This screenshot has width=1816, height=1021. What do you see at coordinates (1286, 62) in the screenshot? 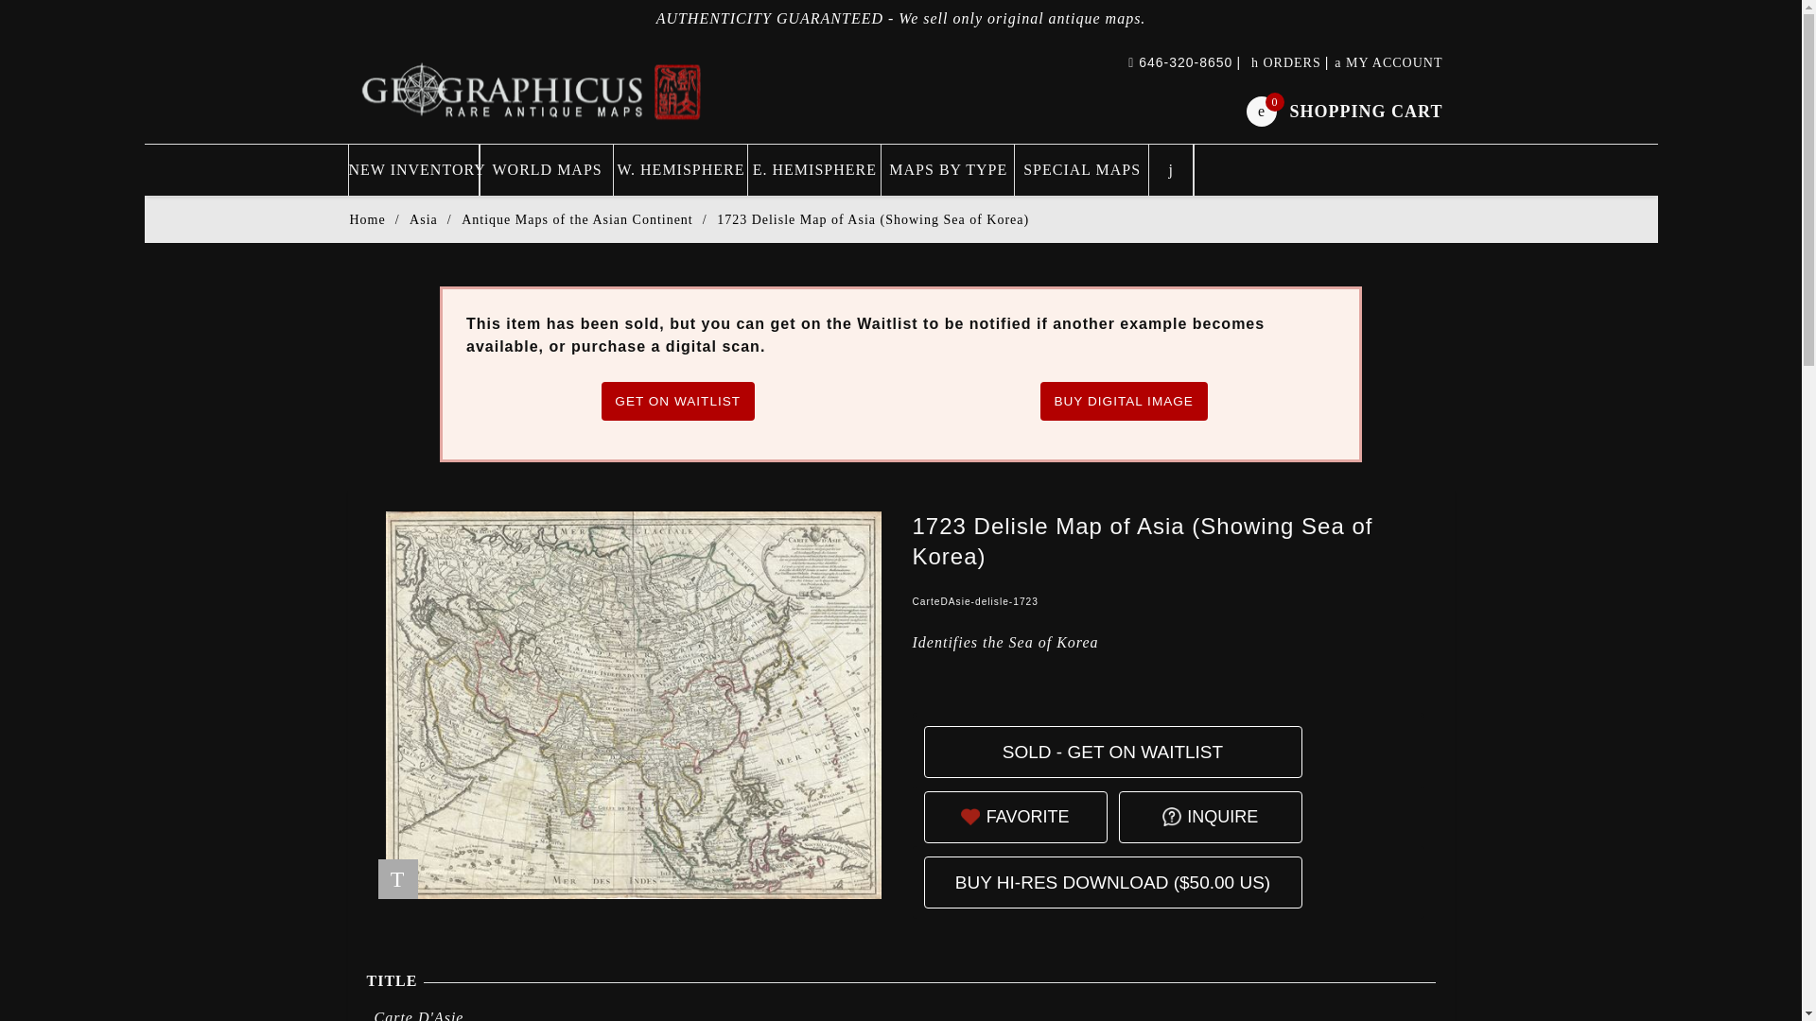
I see `ORDERS` at bounding box center [1286, 62].